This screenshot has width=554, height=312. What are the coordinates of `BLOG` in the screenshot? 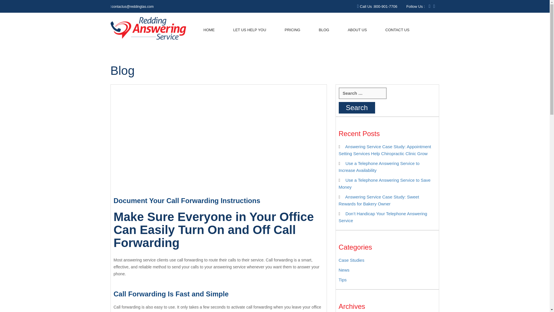 It's located at (324, 30).